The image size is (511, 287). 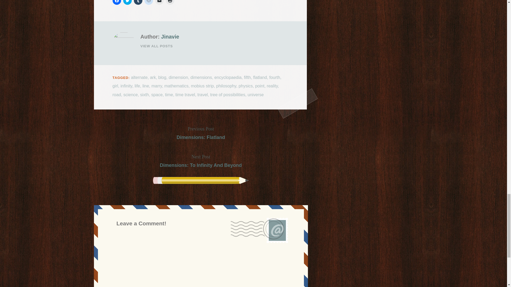 What do you see at coordinates (260, 77) in the screenshot?
I see `flatland` at bounding box center [260, 77].